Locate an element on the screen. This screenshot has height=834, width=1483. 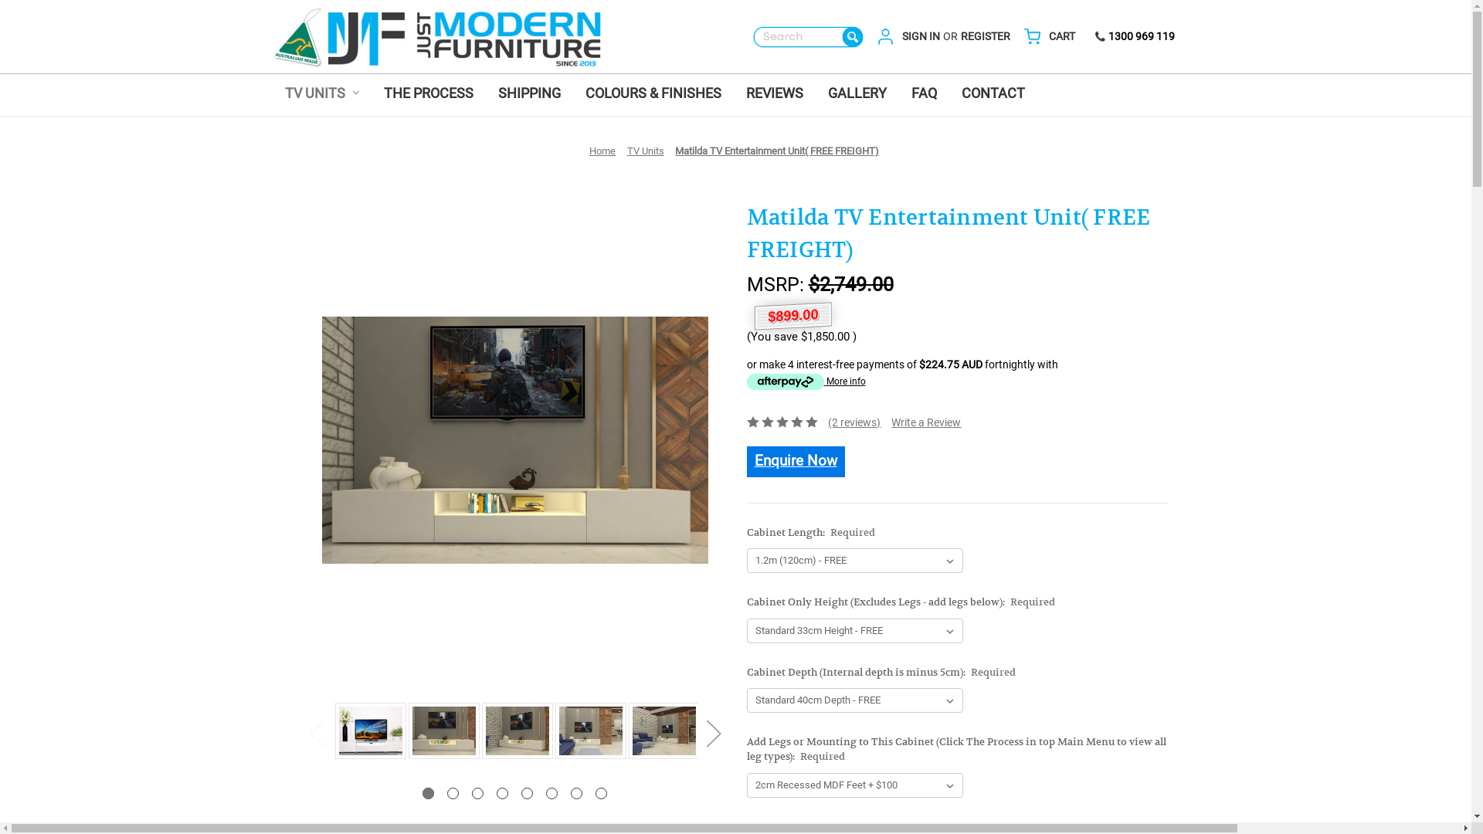
SHIPPING is located at coordinates (530, 95).